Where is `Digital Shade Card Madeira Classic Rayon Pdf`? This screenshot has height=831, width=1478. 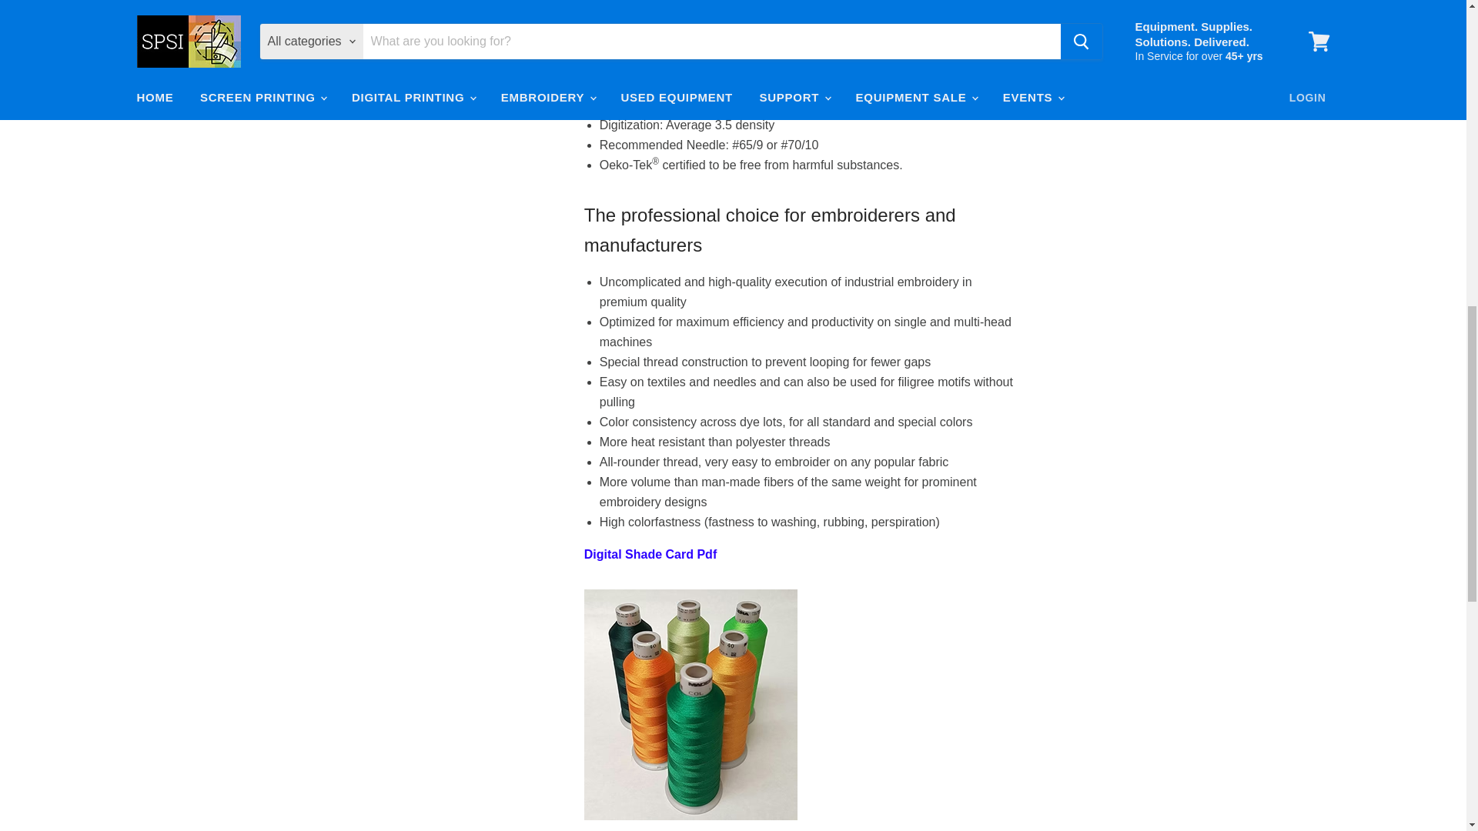
Digital Shade Card Madeira Classic Rayon Pdf is located at coordinates (650, 554).